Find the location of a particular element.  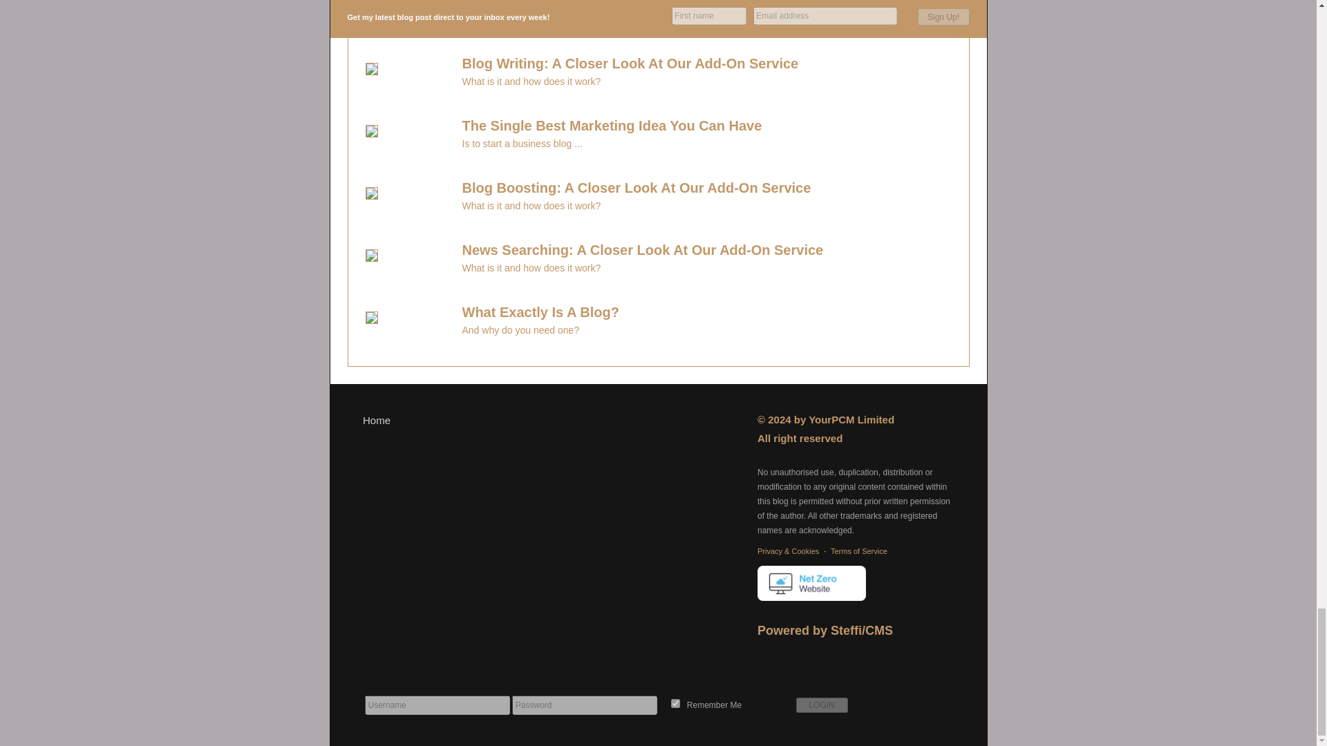

Home is located at coordinates (376, 420).